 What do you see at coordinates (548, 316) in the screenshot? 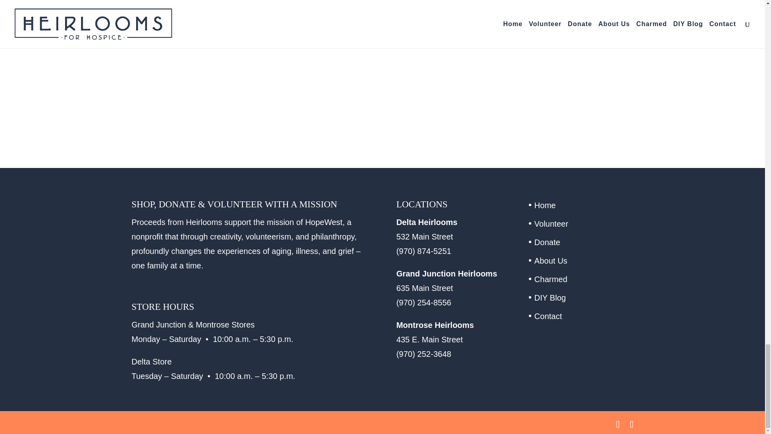
I see `Contact` at bounding box center [548, 316].